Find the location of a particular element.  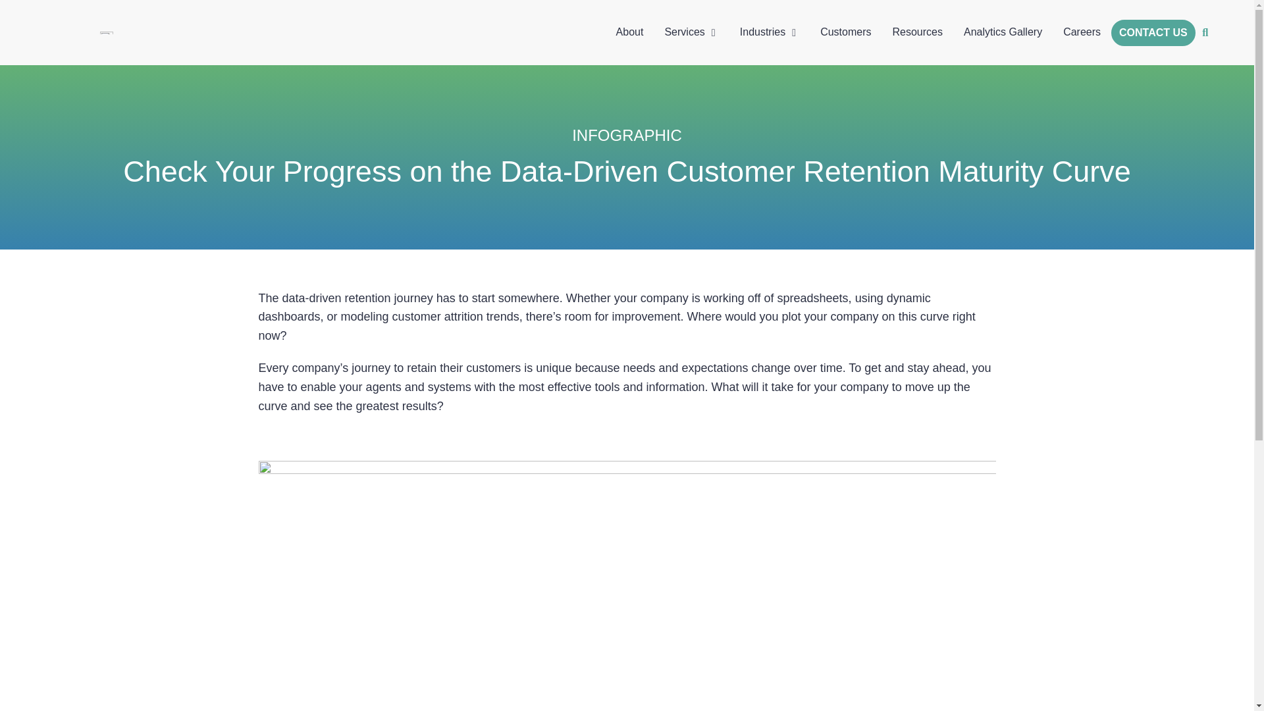

About is located at coordinates (629, 32).